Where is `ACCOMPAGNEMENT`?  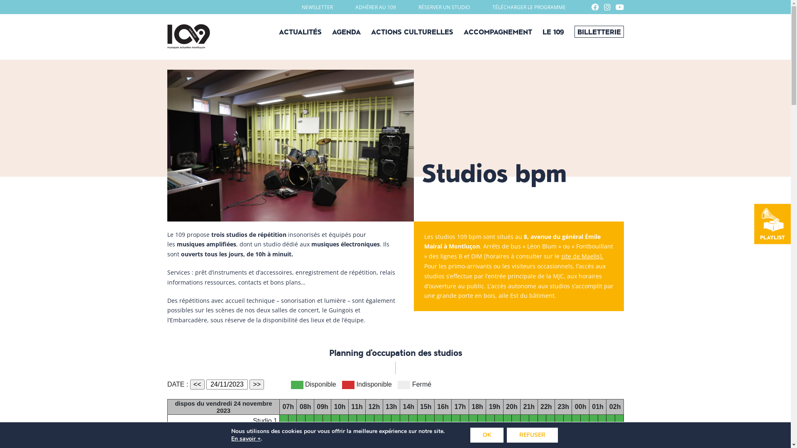
ACCOMPAGNEMENT is located at coordinates (497, 32).